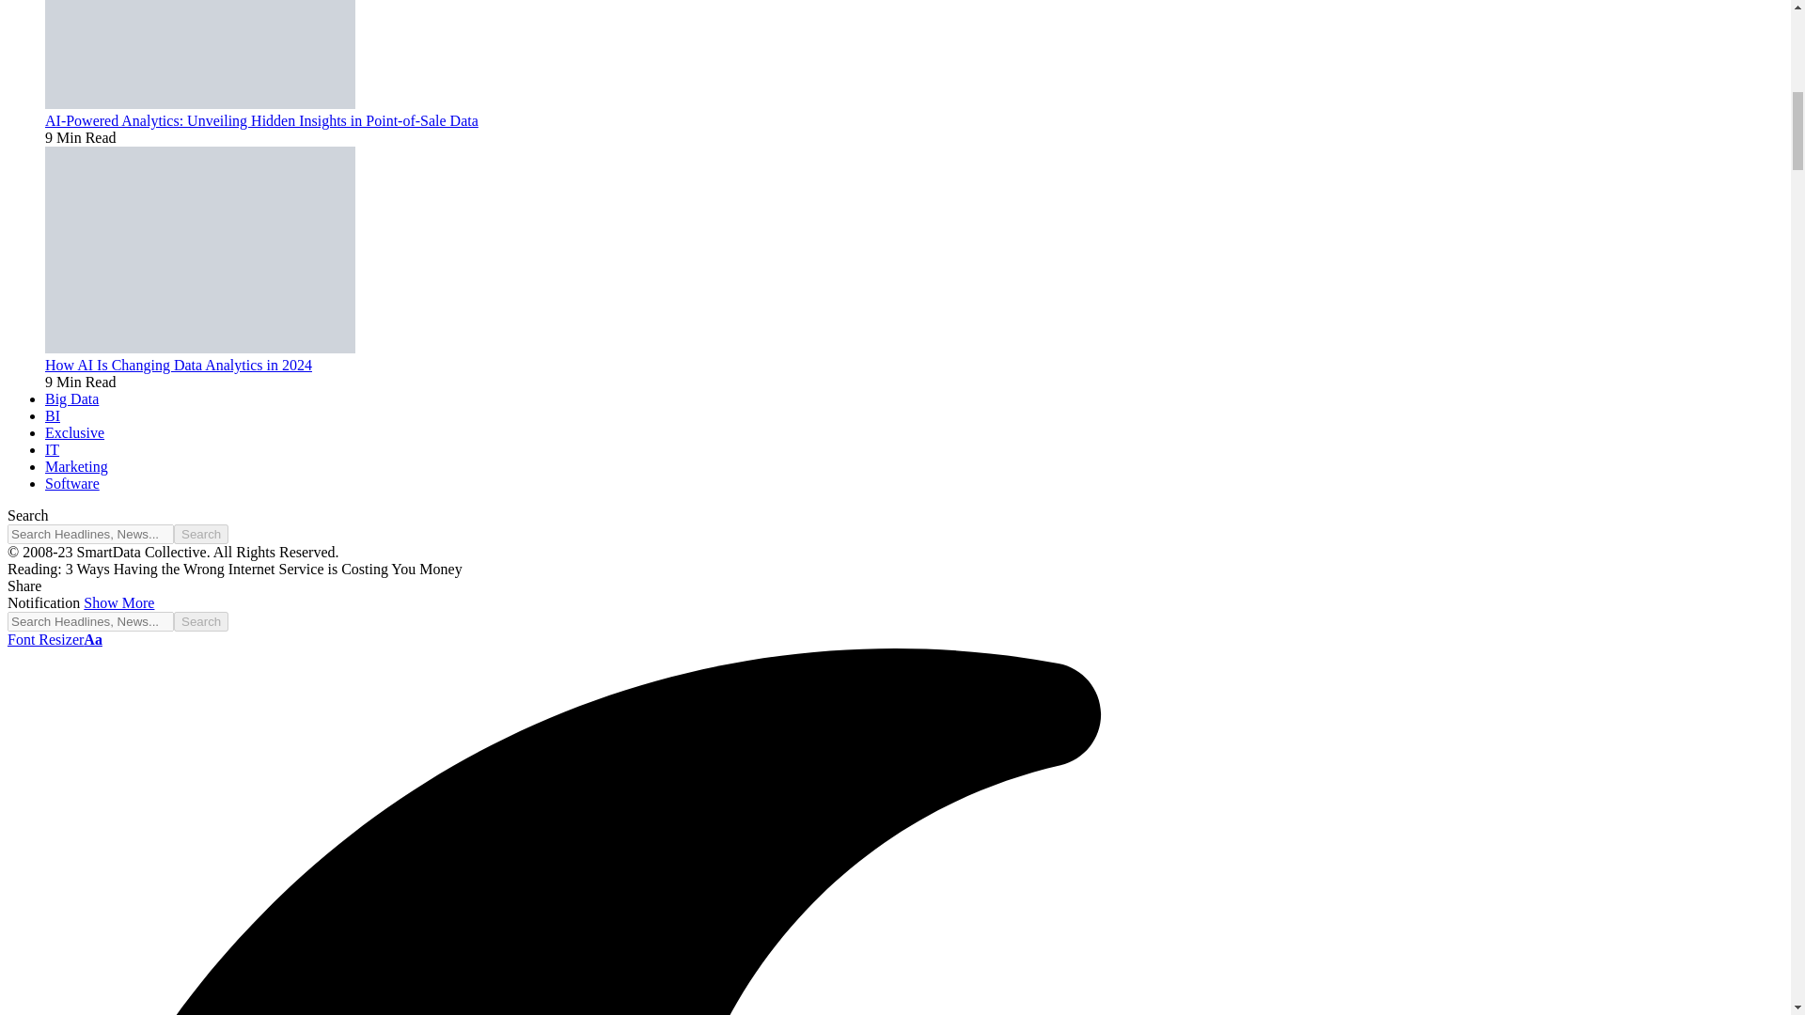 The image size is (1805, 1015). I want to click on Big Data, so click(71, 398).